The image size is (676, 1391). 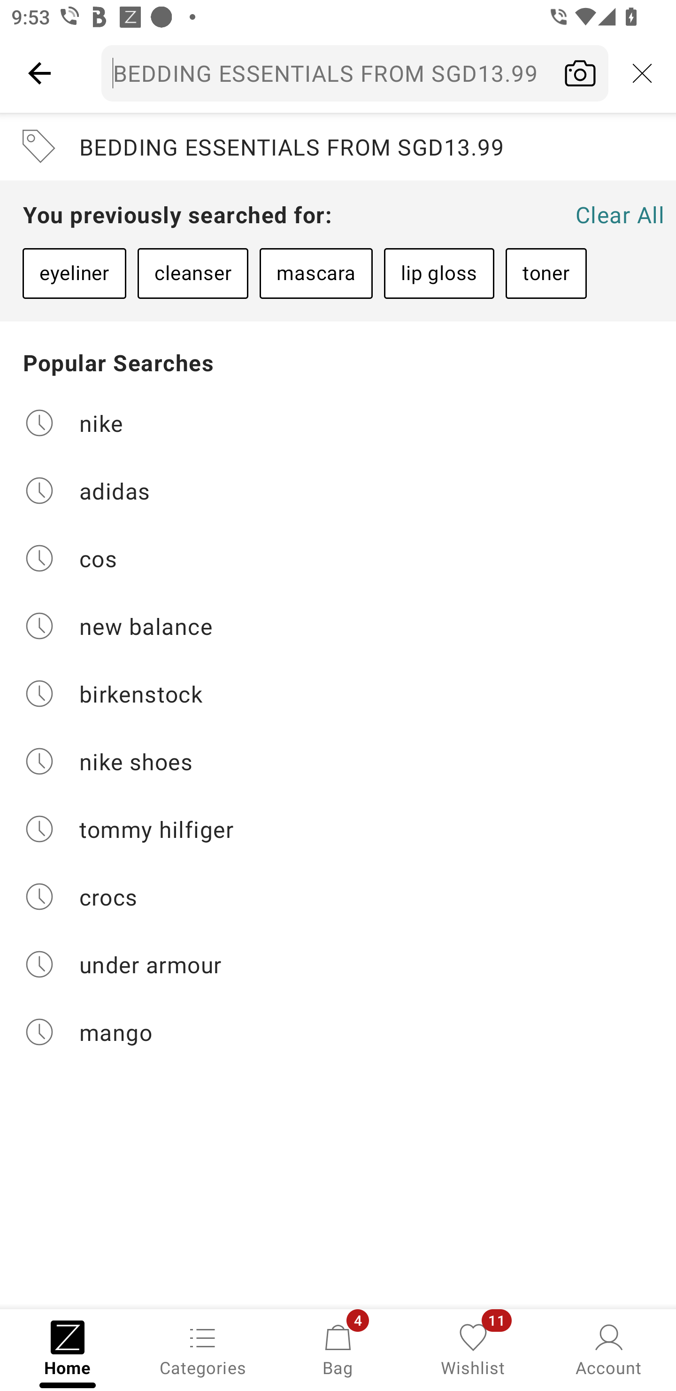 I want to click on Account, so click(x=608, y=1349).